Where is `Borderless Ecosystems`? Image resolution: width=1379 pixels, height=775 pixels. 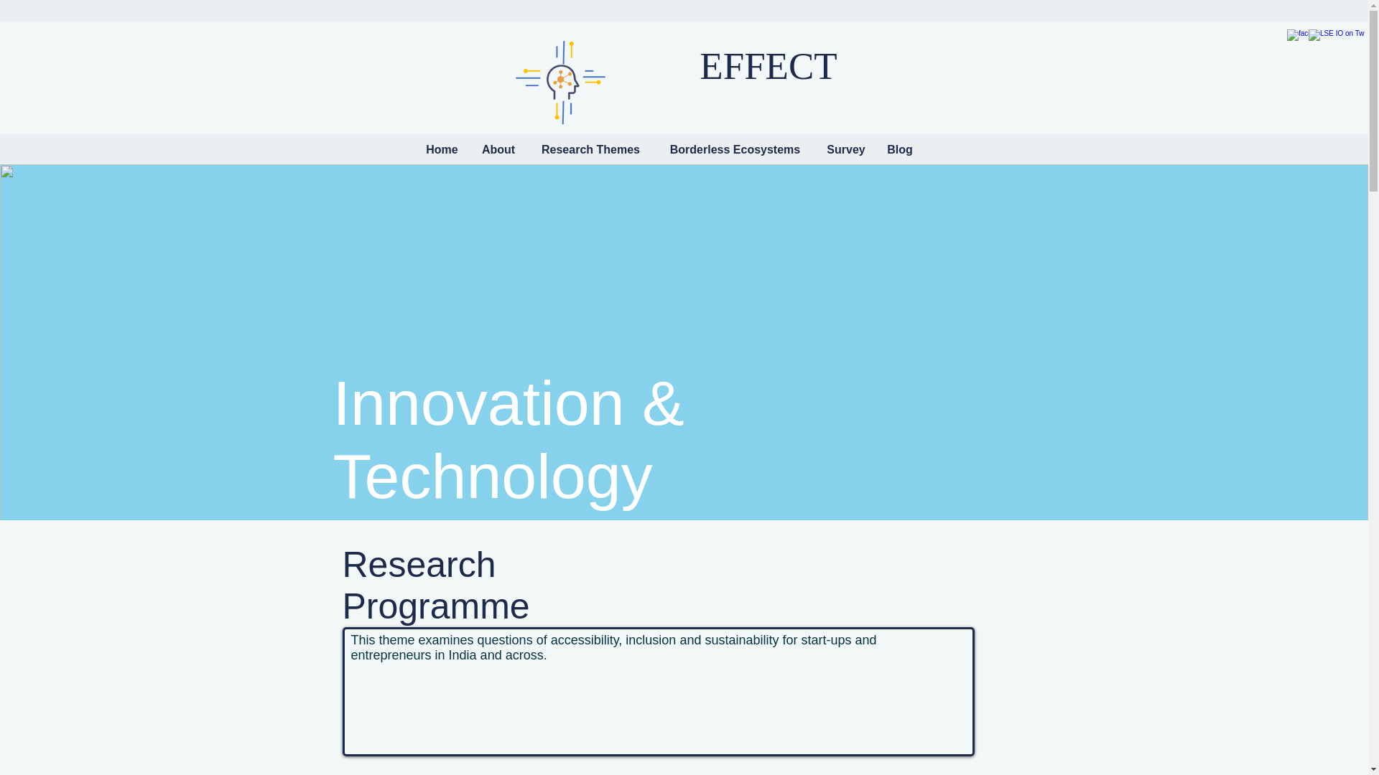
Borderless Ecosystems is located at coordinates (735, 149).